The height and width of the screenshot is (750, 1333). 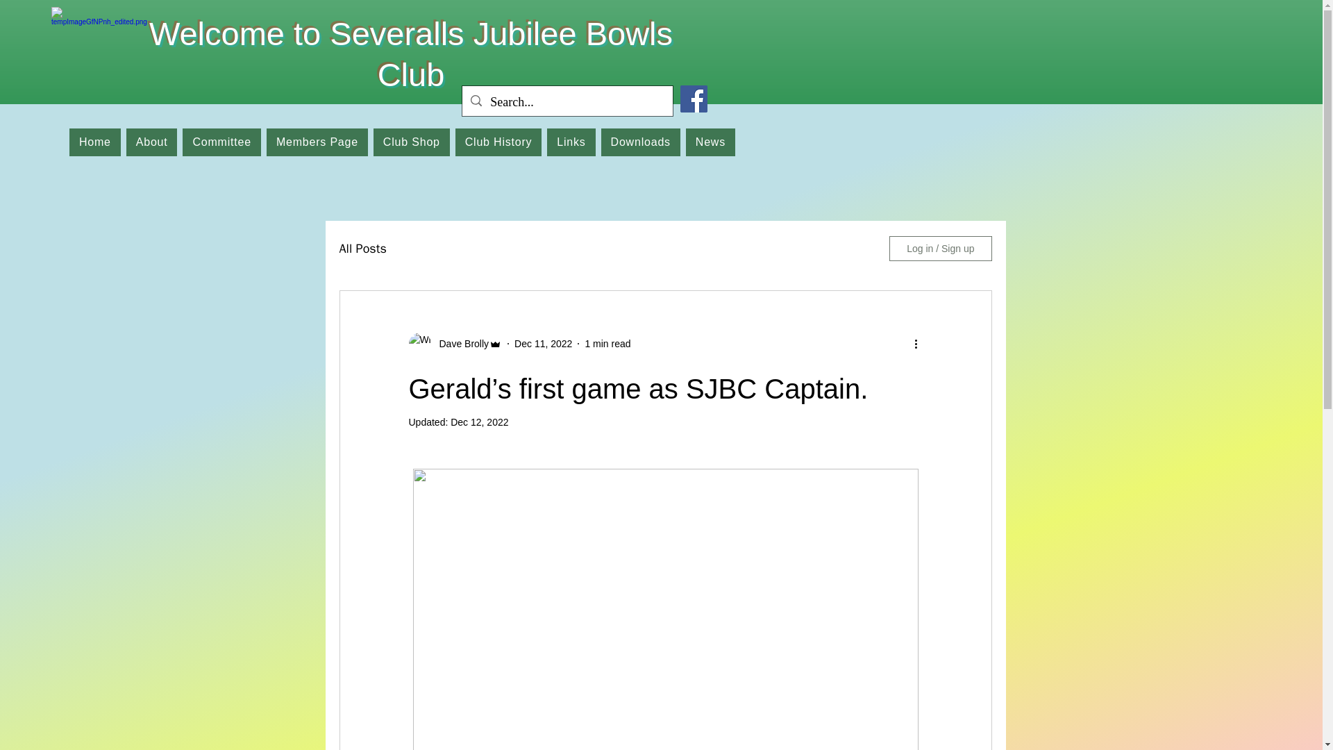 I want to click on All Posts, so click(x=362, y=249).